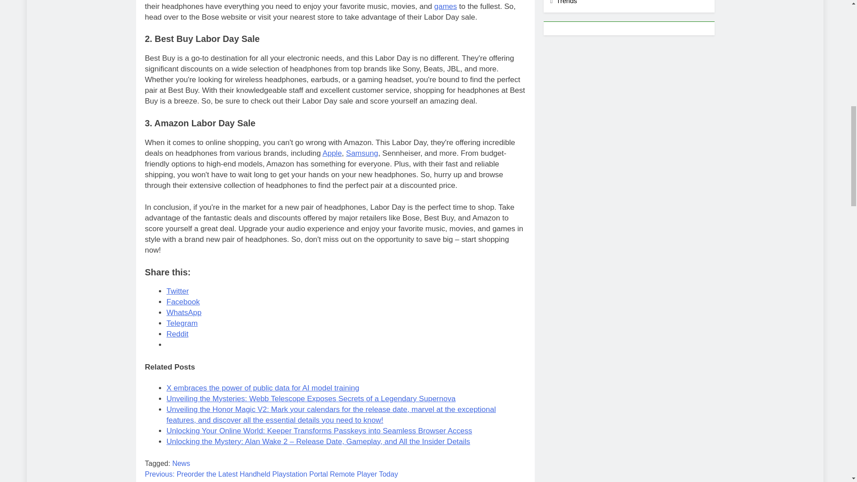 This screenshot has height=482, width=857. Describe the element at coordinates (331, 153) in the screenshot. I see `Posts tagged with apple` at that location.